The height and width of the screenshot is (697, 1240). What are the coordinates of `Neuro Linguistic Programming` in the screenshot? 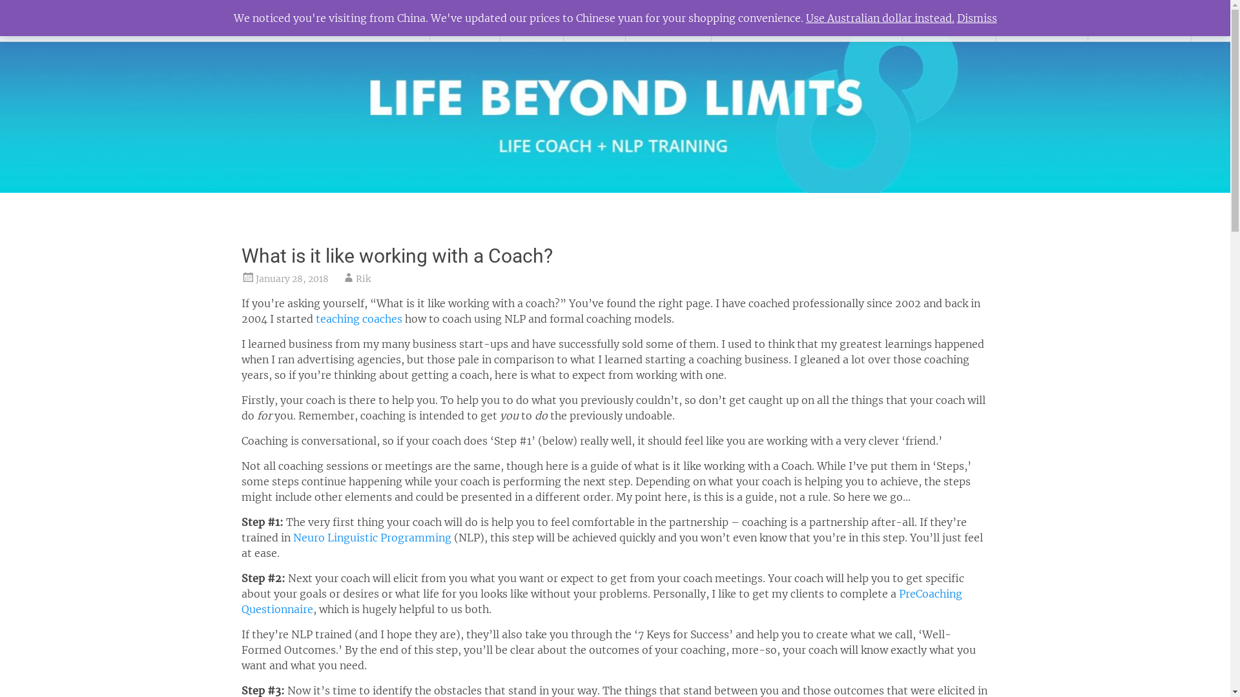 It's located at (372, 538).